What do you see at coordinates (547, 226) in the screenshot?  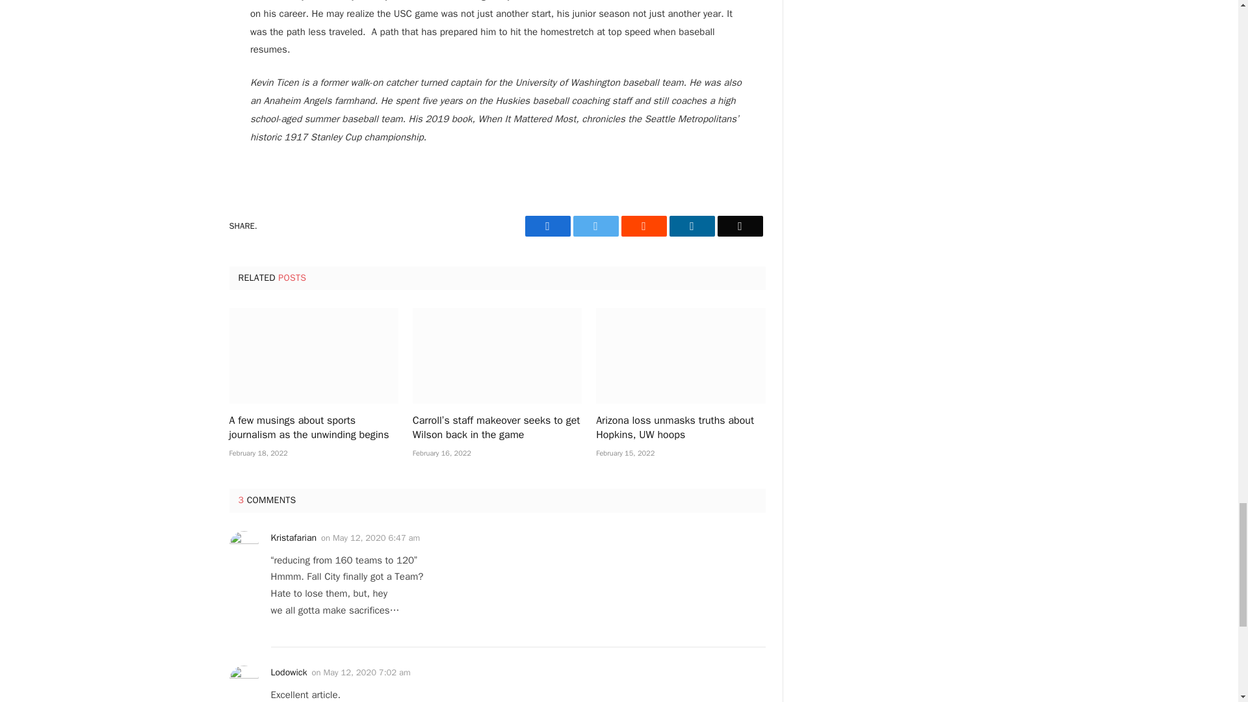 I see `Facebook` at bounding box center [547, 226].